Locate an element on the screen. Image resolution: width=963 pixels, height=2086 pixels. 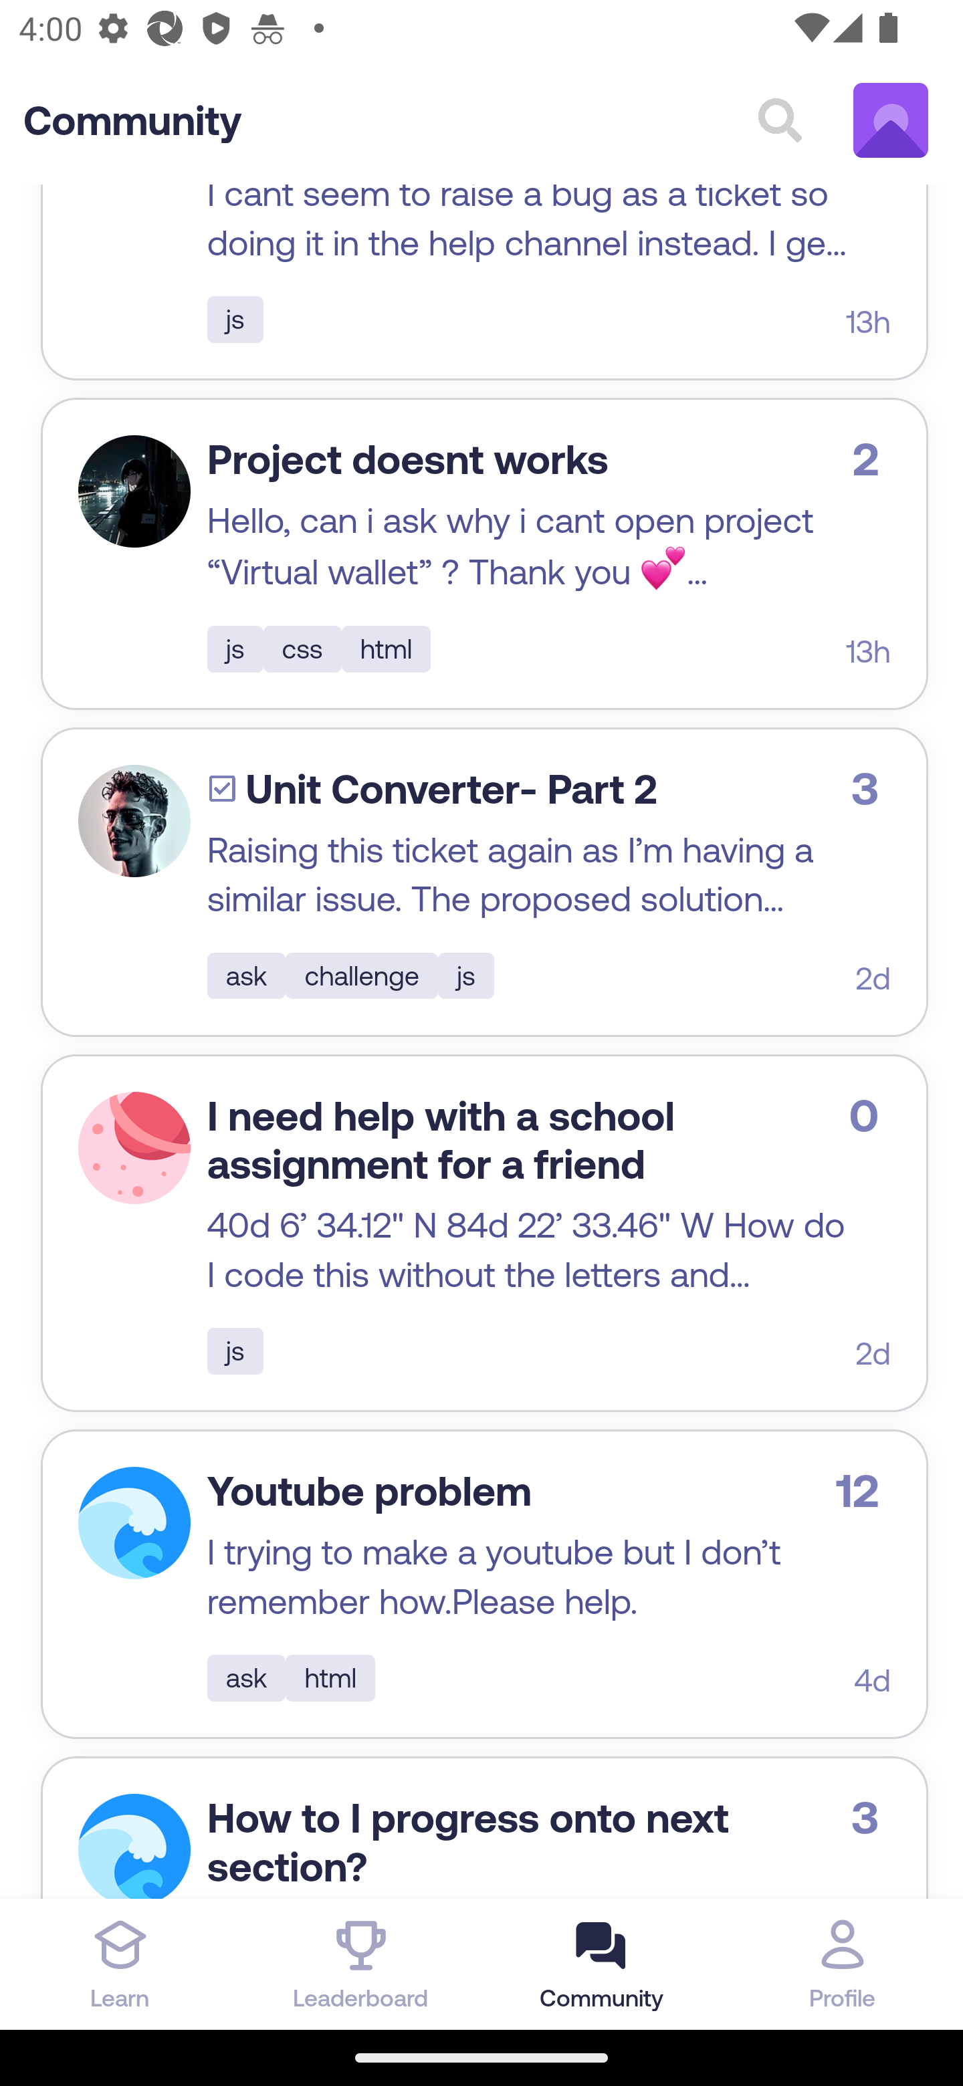
Profile is located at coordinates (843, 1964).